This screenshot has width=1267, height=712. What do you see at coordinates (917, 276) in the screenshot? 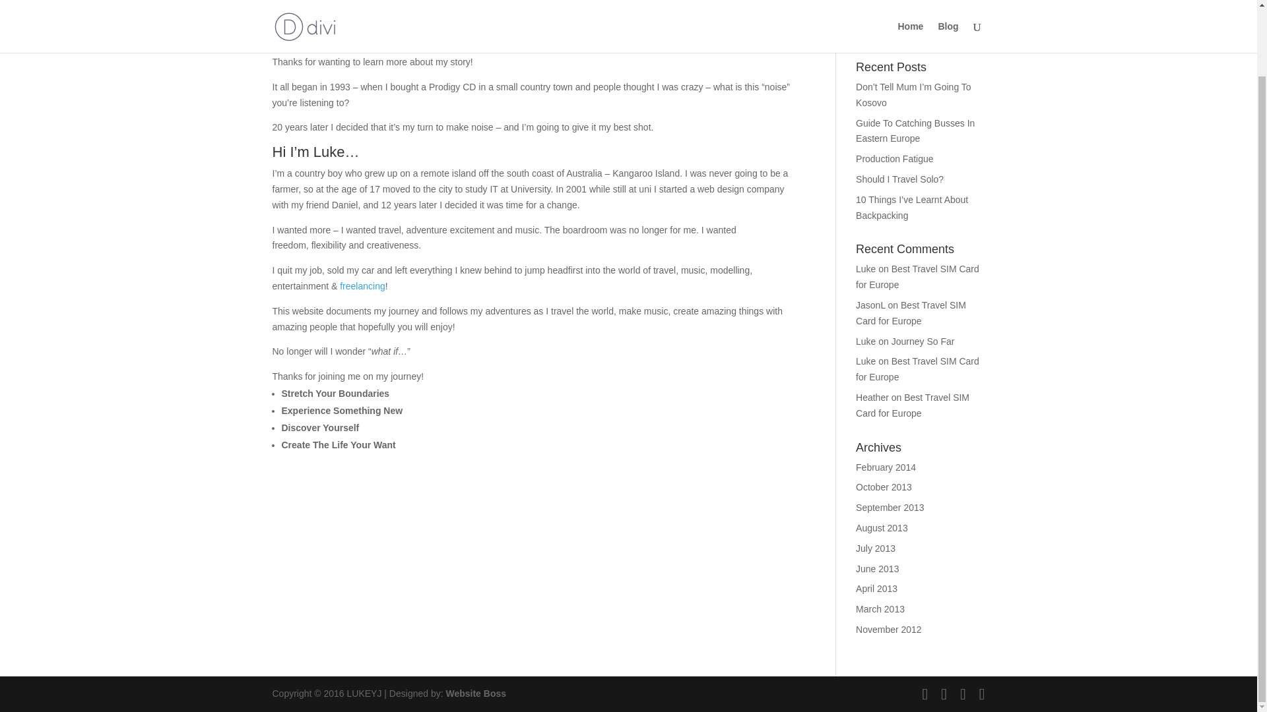
I see `Best Travel SIM Card for Europe` at bounding box center [917, 276].